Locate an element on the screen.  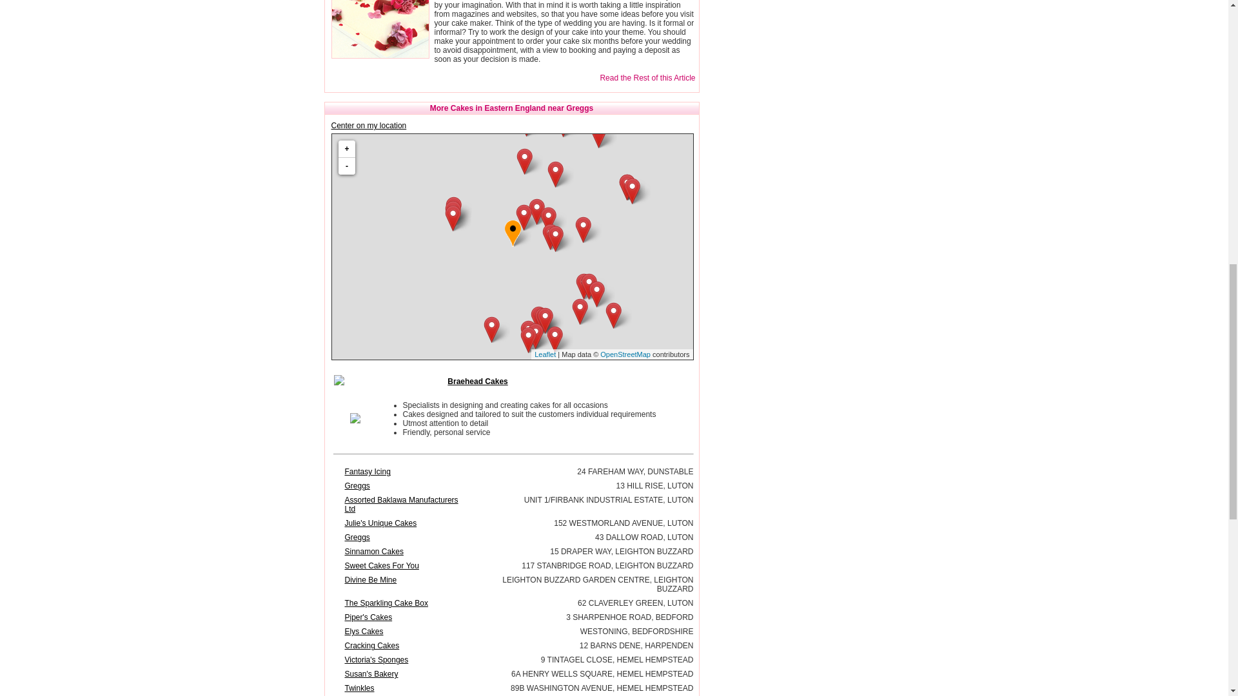
Braehead Cakes is located at coordinates (477, 382).